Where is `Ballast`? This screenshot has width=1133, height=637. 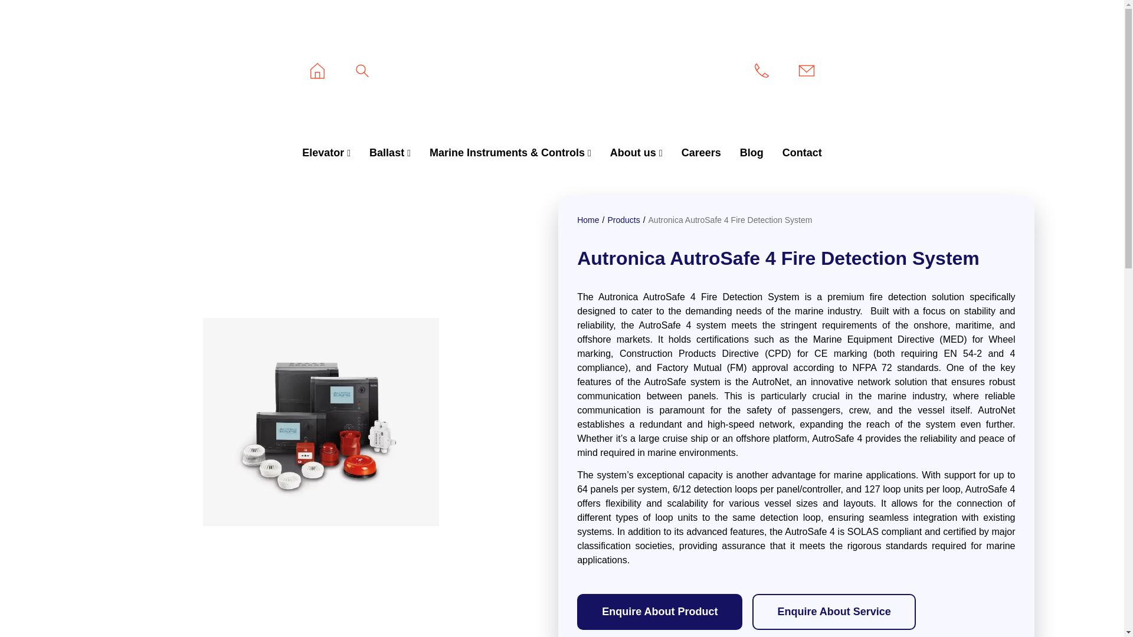 Ballast is located at coordinates (390, 153).